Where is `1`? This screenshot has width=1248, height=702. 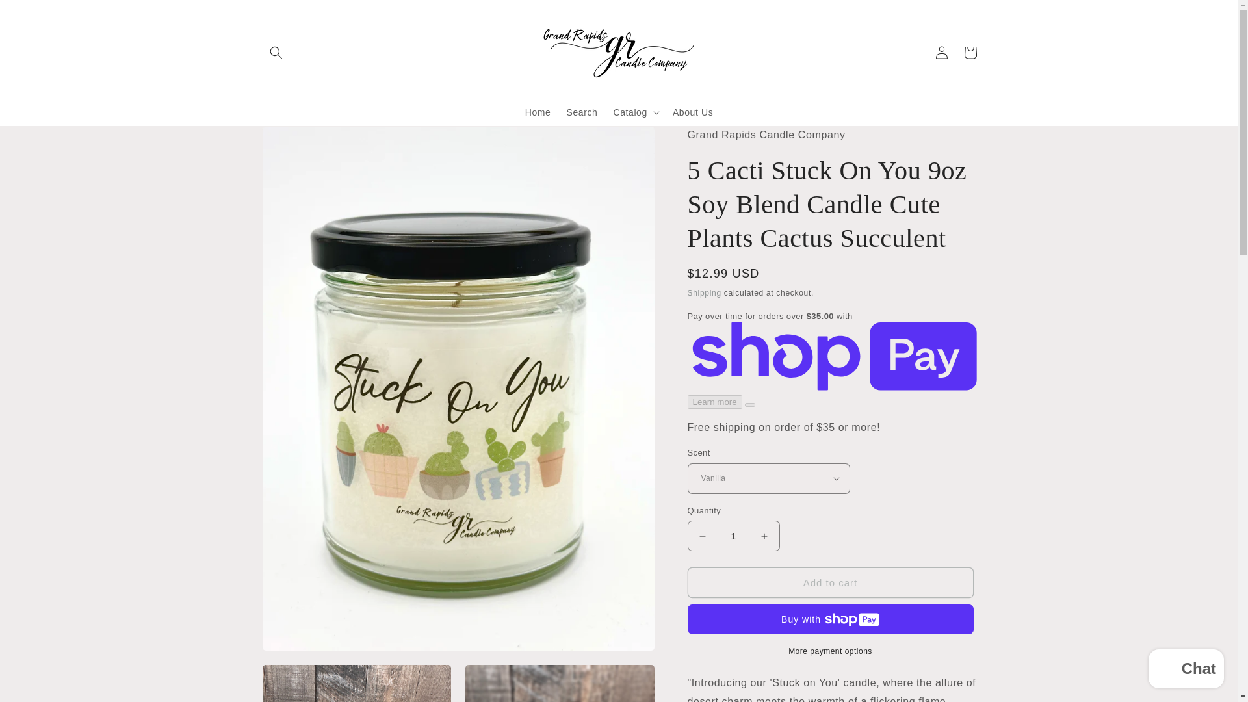
1 is located at coordinates (733, 536).